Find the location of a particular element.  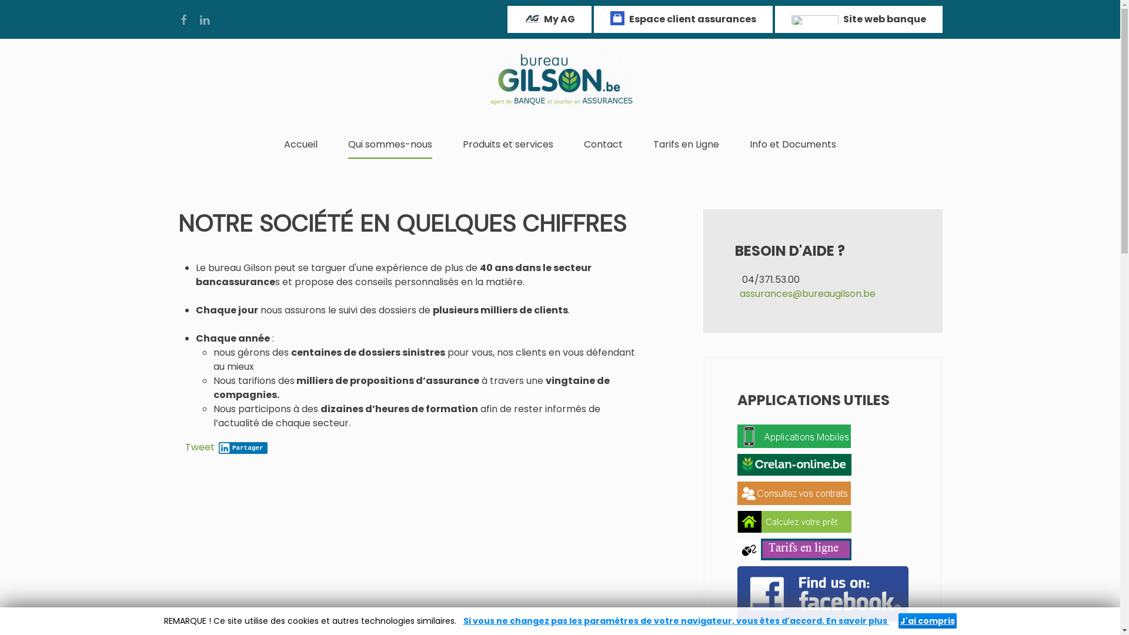

Tweet is located at coordinates (199, 447).